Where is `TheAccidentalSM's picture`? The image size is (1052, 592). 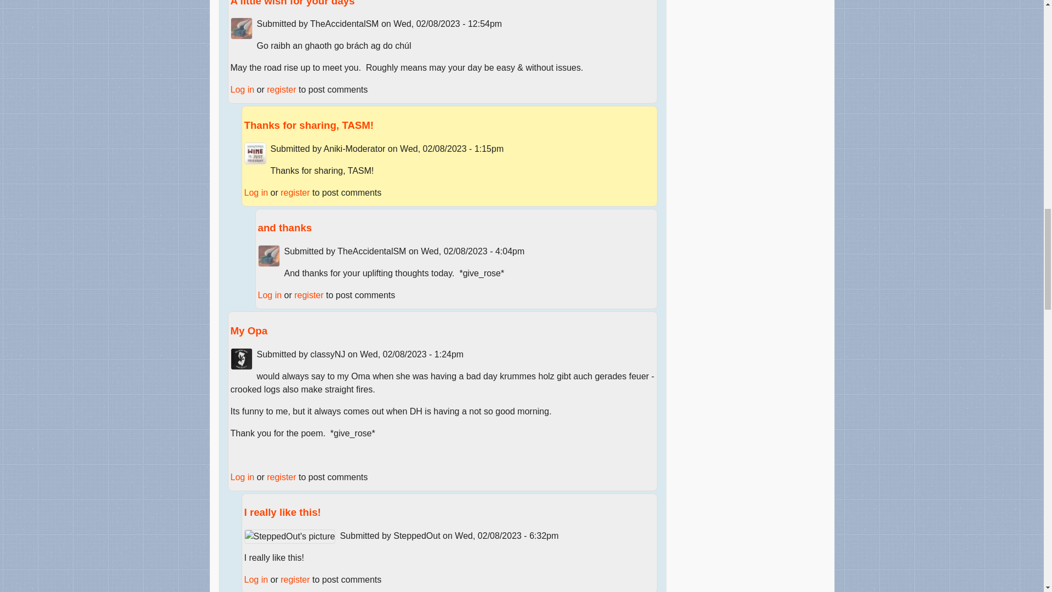
TheAccidentalSM's picture is located at coordinates (241, 29).